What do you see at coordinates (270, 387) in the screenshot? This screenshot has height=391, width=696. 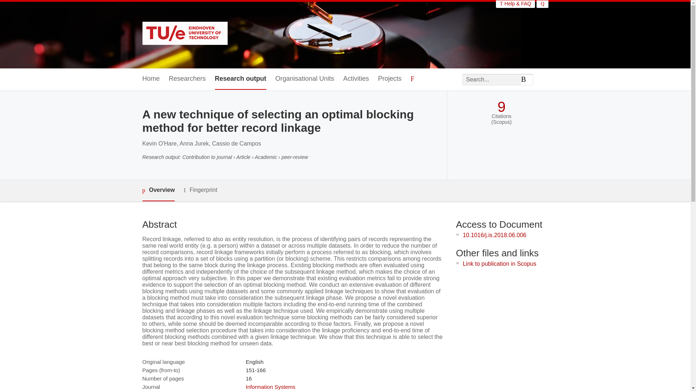 I see `Information Systems` at bounding box center [270, 387].